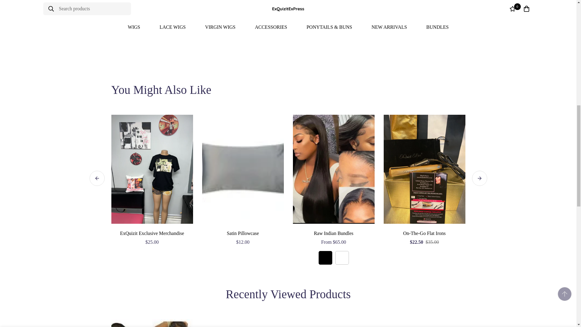  What do you see at coordinates (201, 11) in the screenshot?
I see `Buffalo Beauty Salon` at bounding box center [201, 11].